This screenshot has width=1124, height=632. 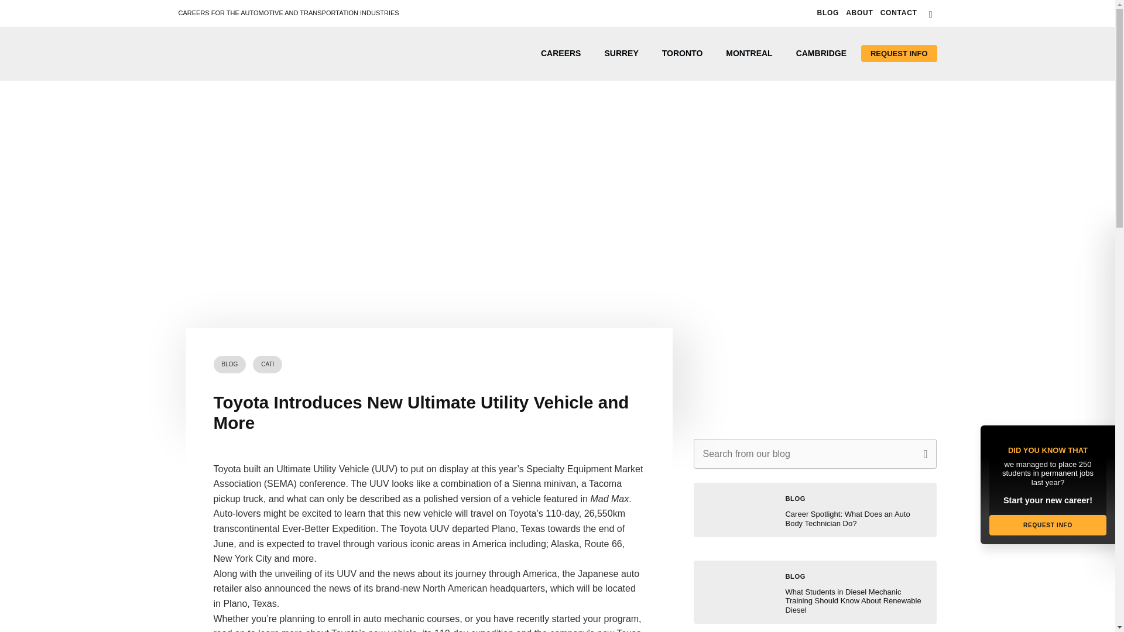 What do you see at coordinates (229, 365) in the screenshot?
I see `BLOG` at bounding box center [229, 365].